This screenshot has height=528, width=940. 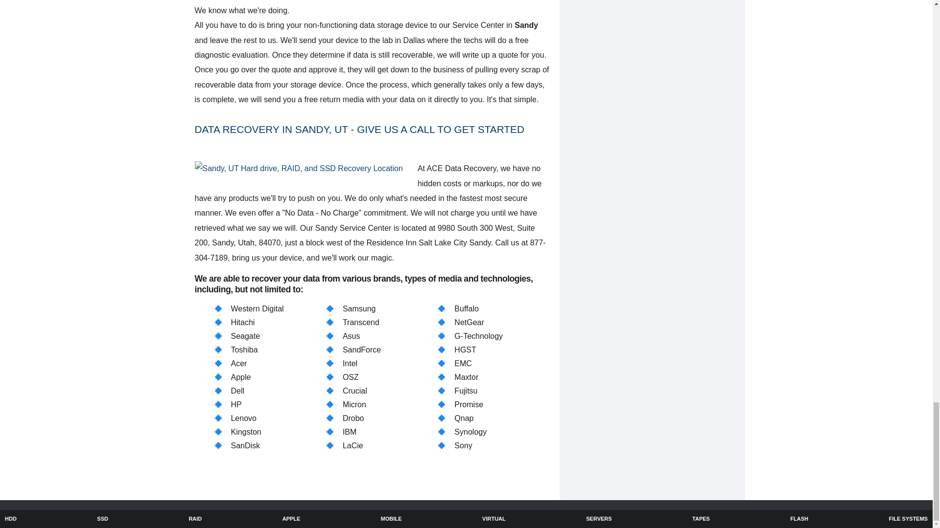 I want to click on Sandy, UT Hard drive, RAID, and SSD Recovery Location, so click(x=299, y=168).